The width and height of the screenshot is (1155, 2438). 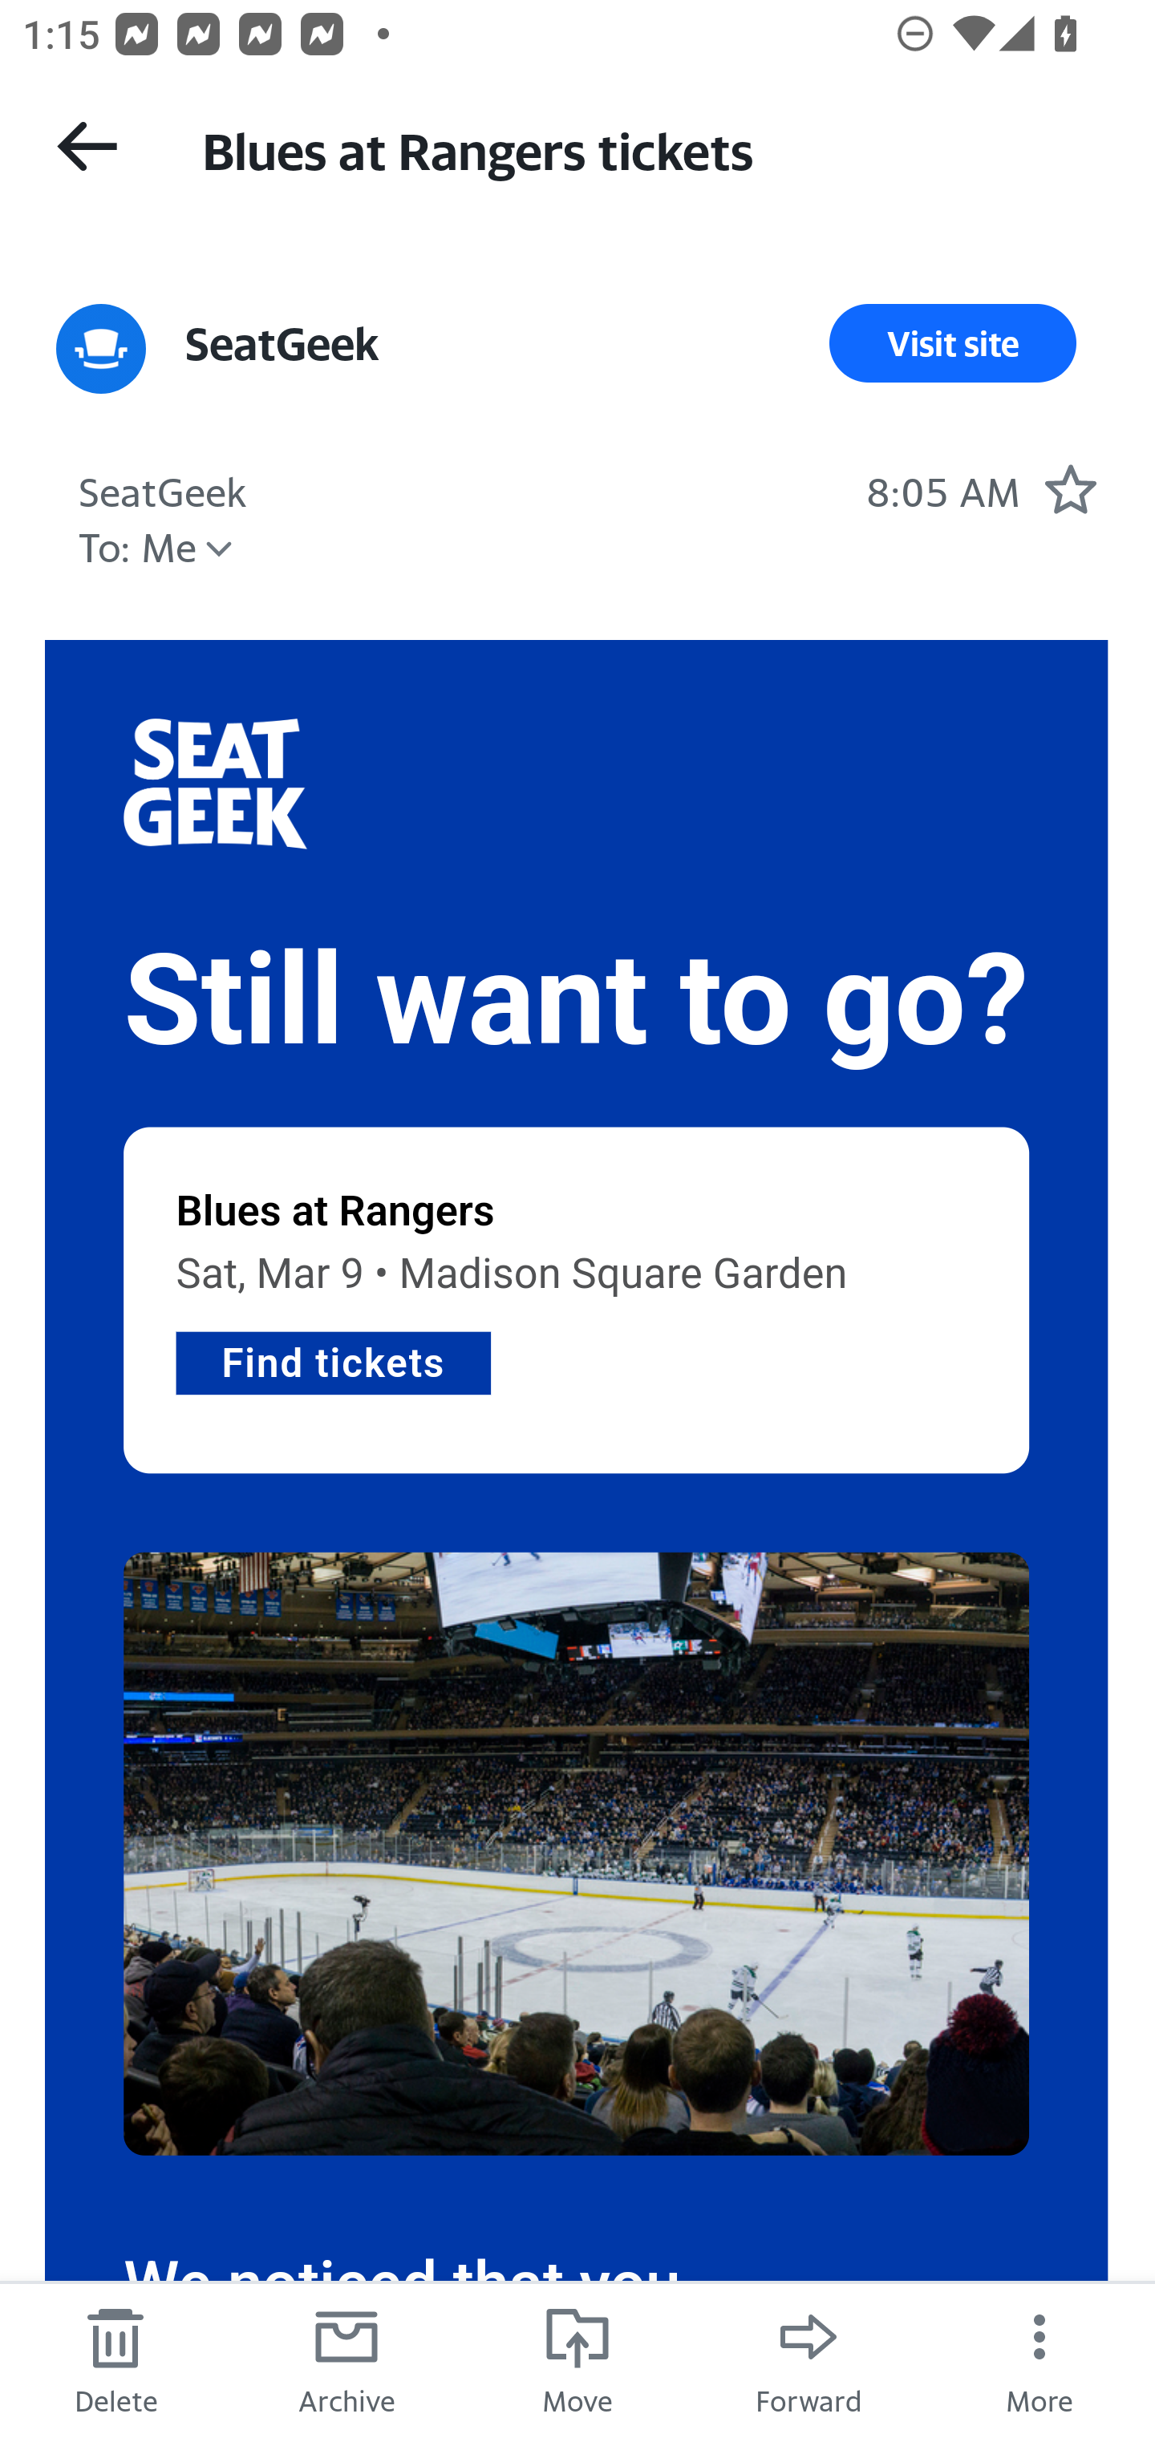 I want to click on More, so click(x=1039, y=2359).